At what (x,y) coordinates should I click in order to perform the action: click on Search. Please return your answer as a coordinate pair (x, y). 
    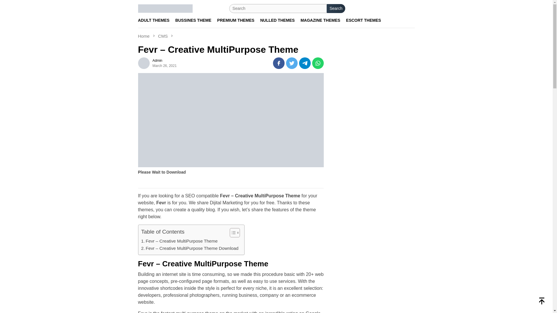
    Looking at the image, I should click on (336, 9).